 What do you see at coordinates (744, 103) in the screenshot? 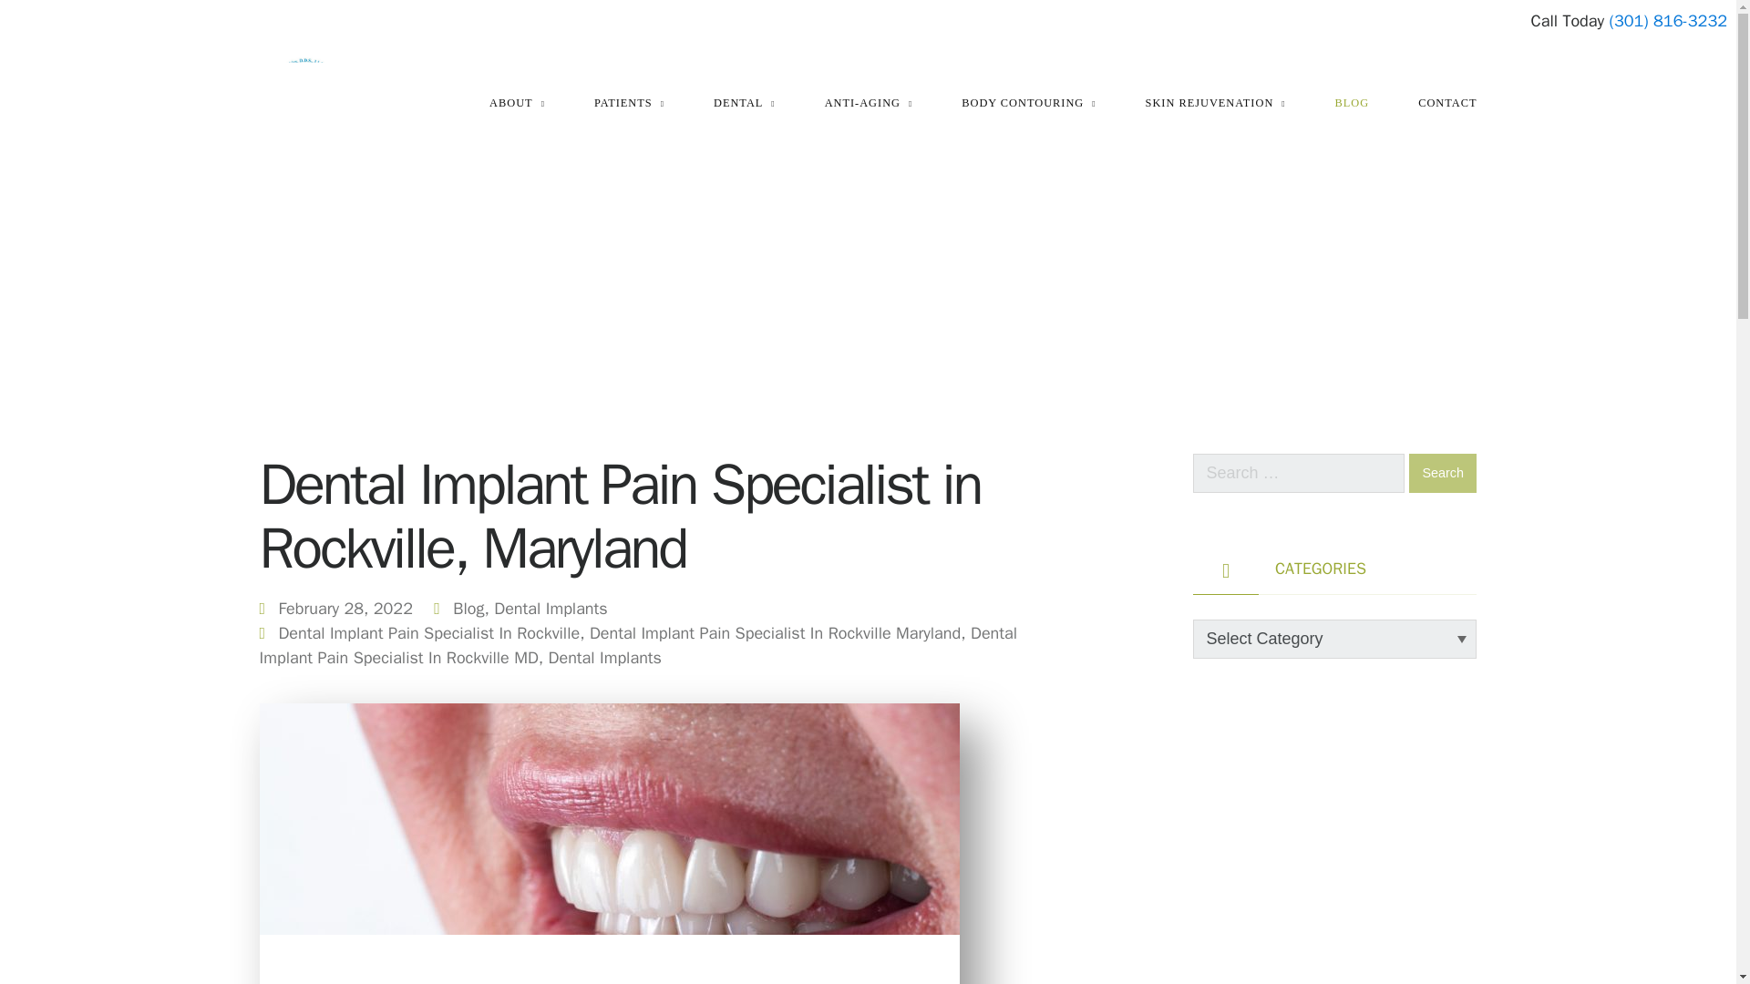
I see `DENTAL` at bounding box center [744, 103].